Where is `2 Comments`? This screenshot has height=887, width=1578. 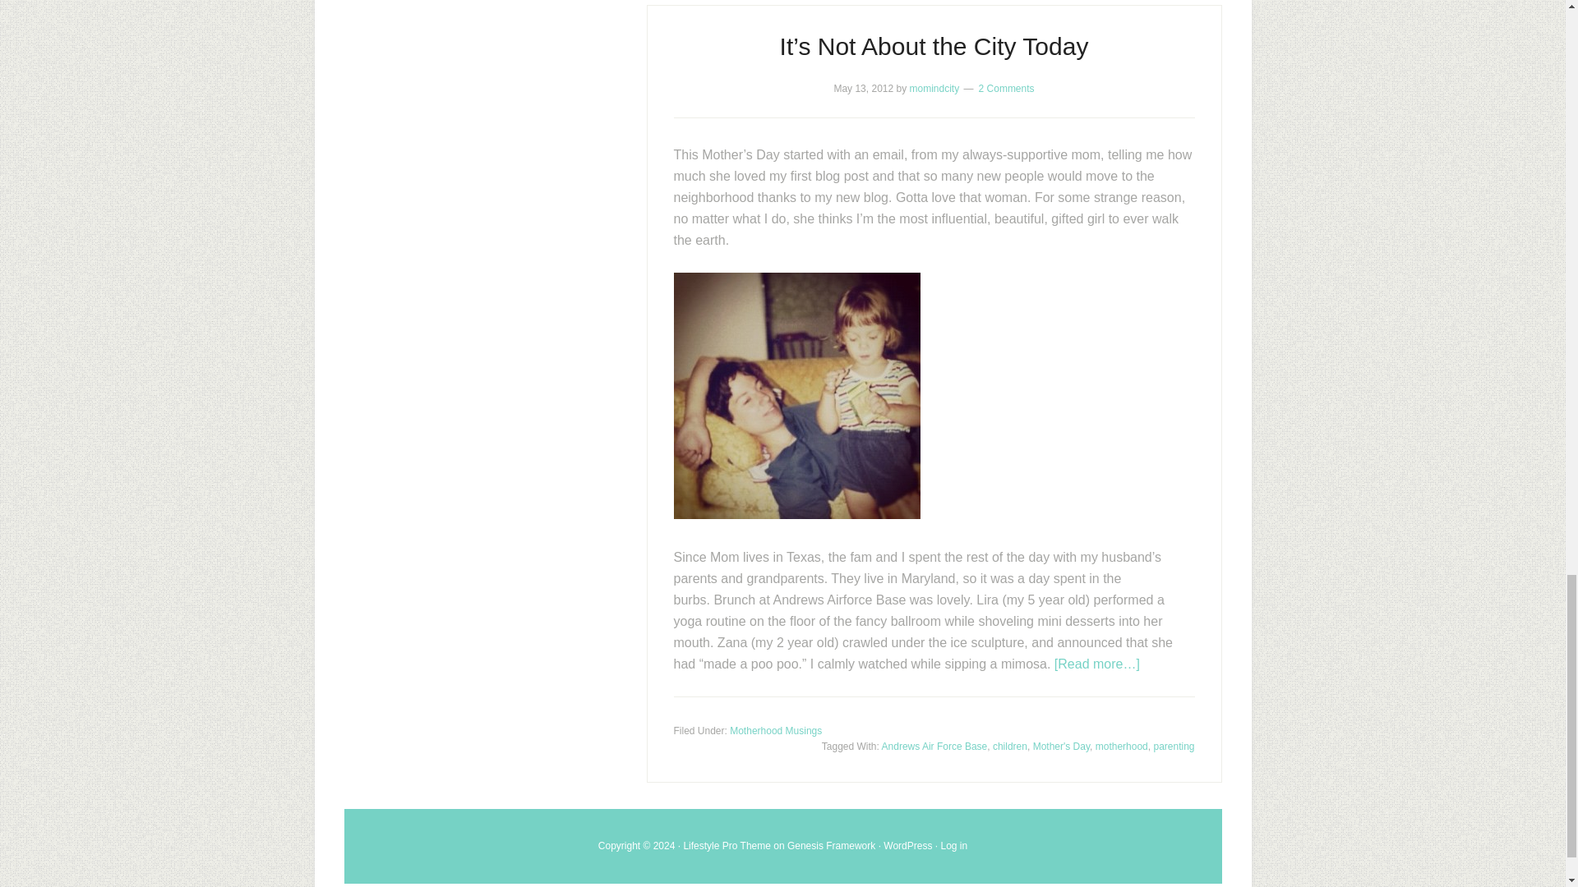 2 Comments is located at coordinates (1006, 89).